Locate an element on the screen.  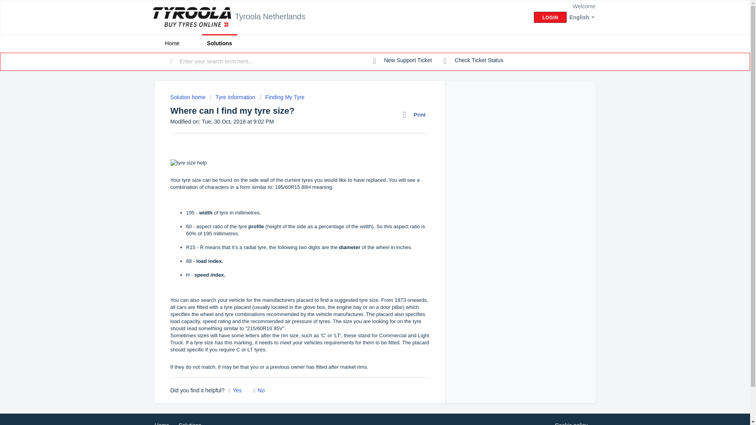
Why we love Cookies is located at coordinates (571, 423).